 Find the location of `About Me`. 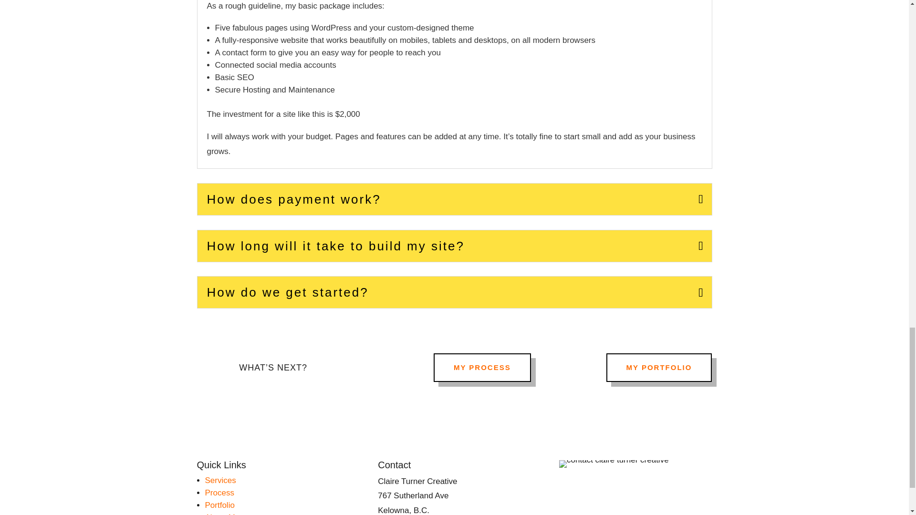

About Me is located at coordinates (222, 514).